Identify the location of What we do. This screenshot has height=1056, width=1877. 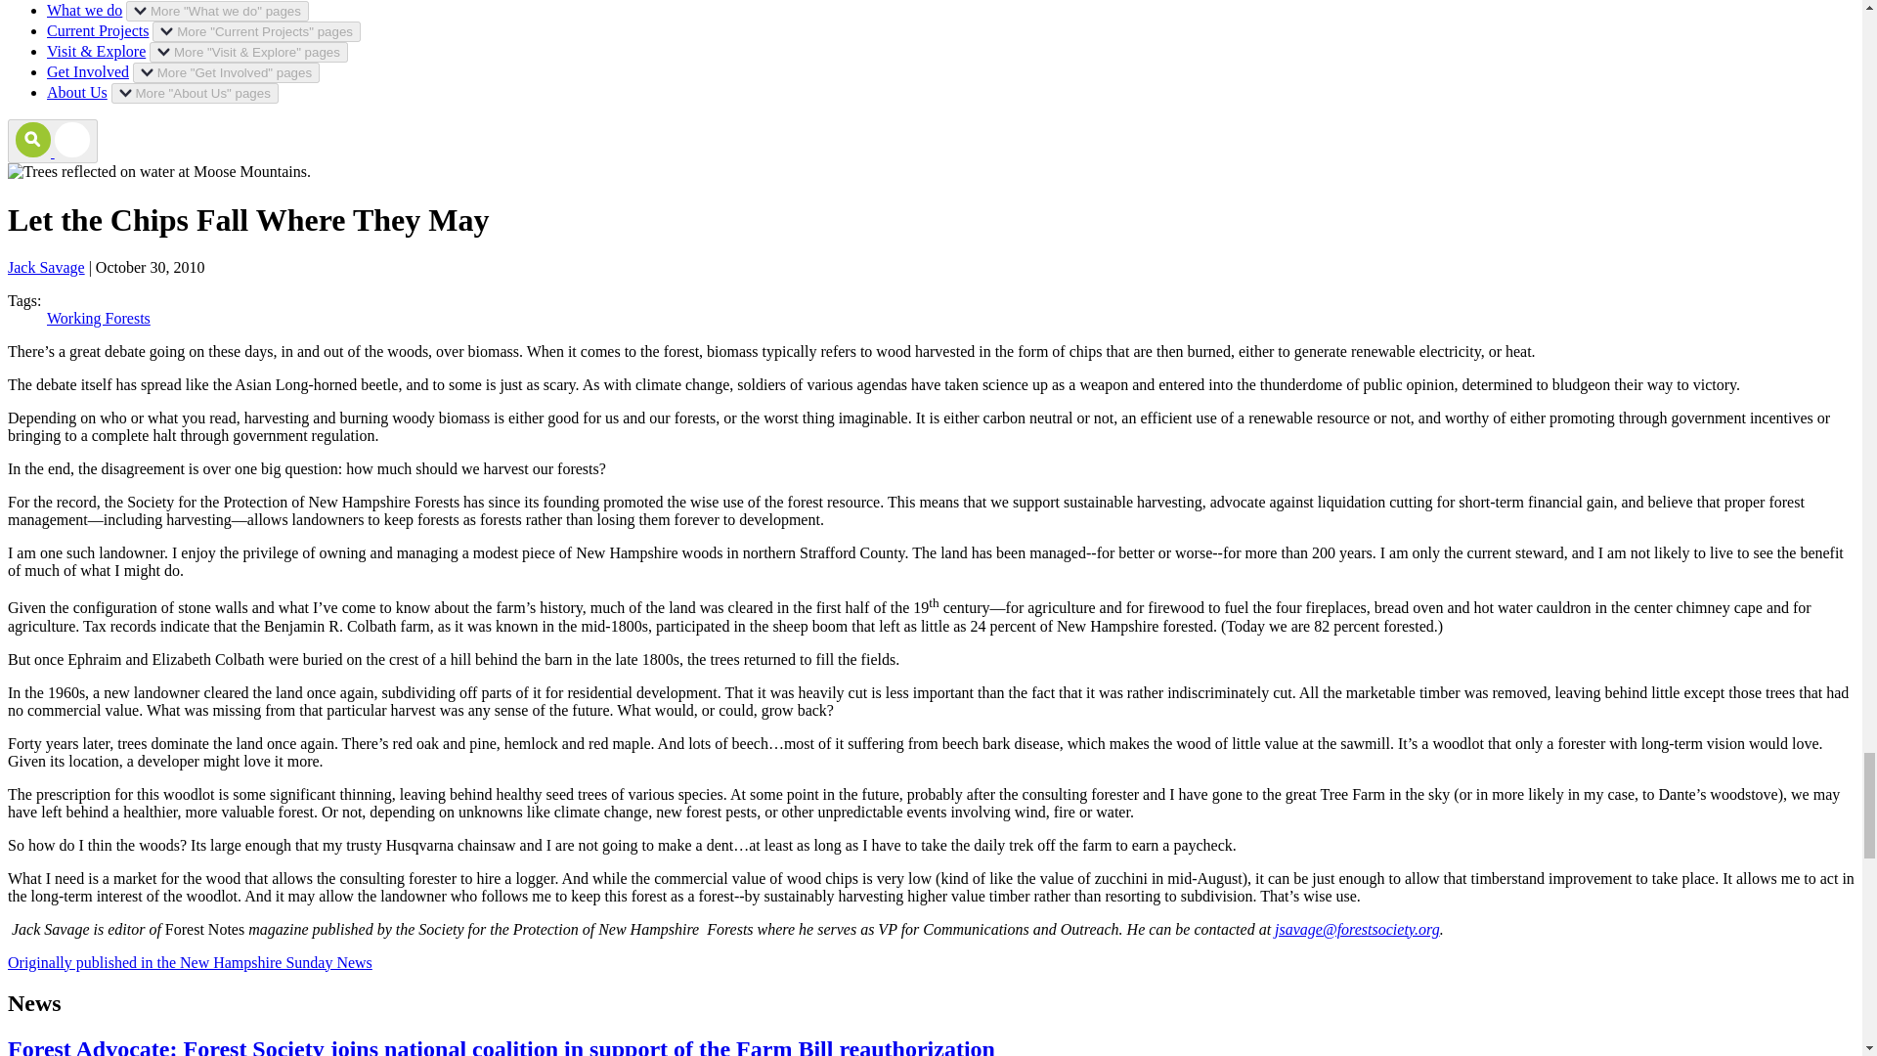
(84, 10).